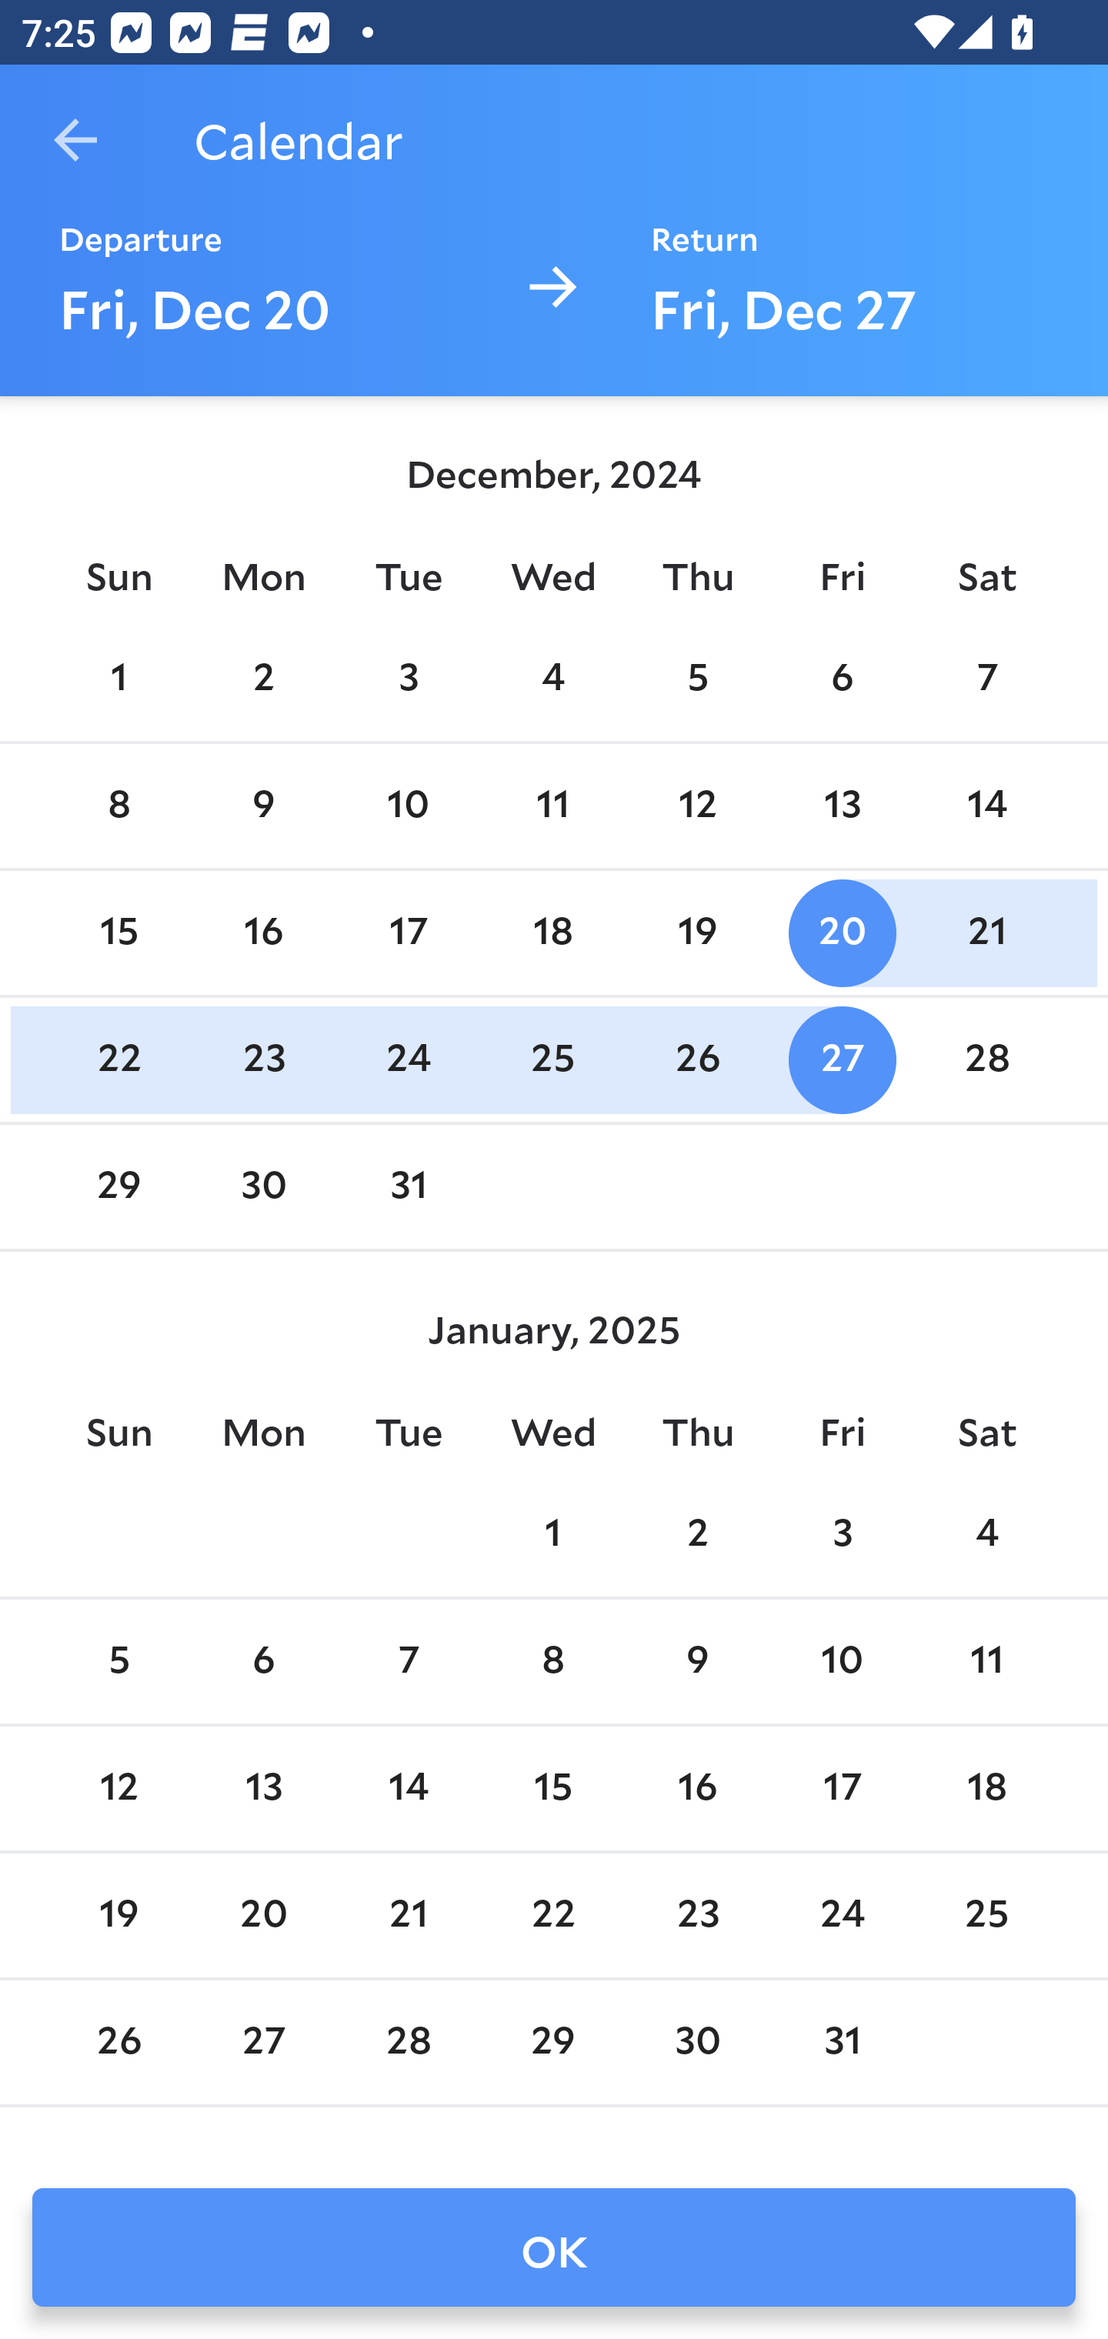  Describe the element at coordinates (118, 933) in the screenshot. I see `15` at that location.